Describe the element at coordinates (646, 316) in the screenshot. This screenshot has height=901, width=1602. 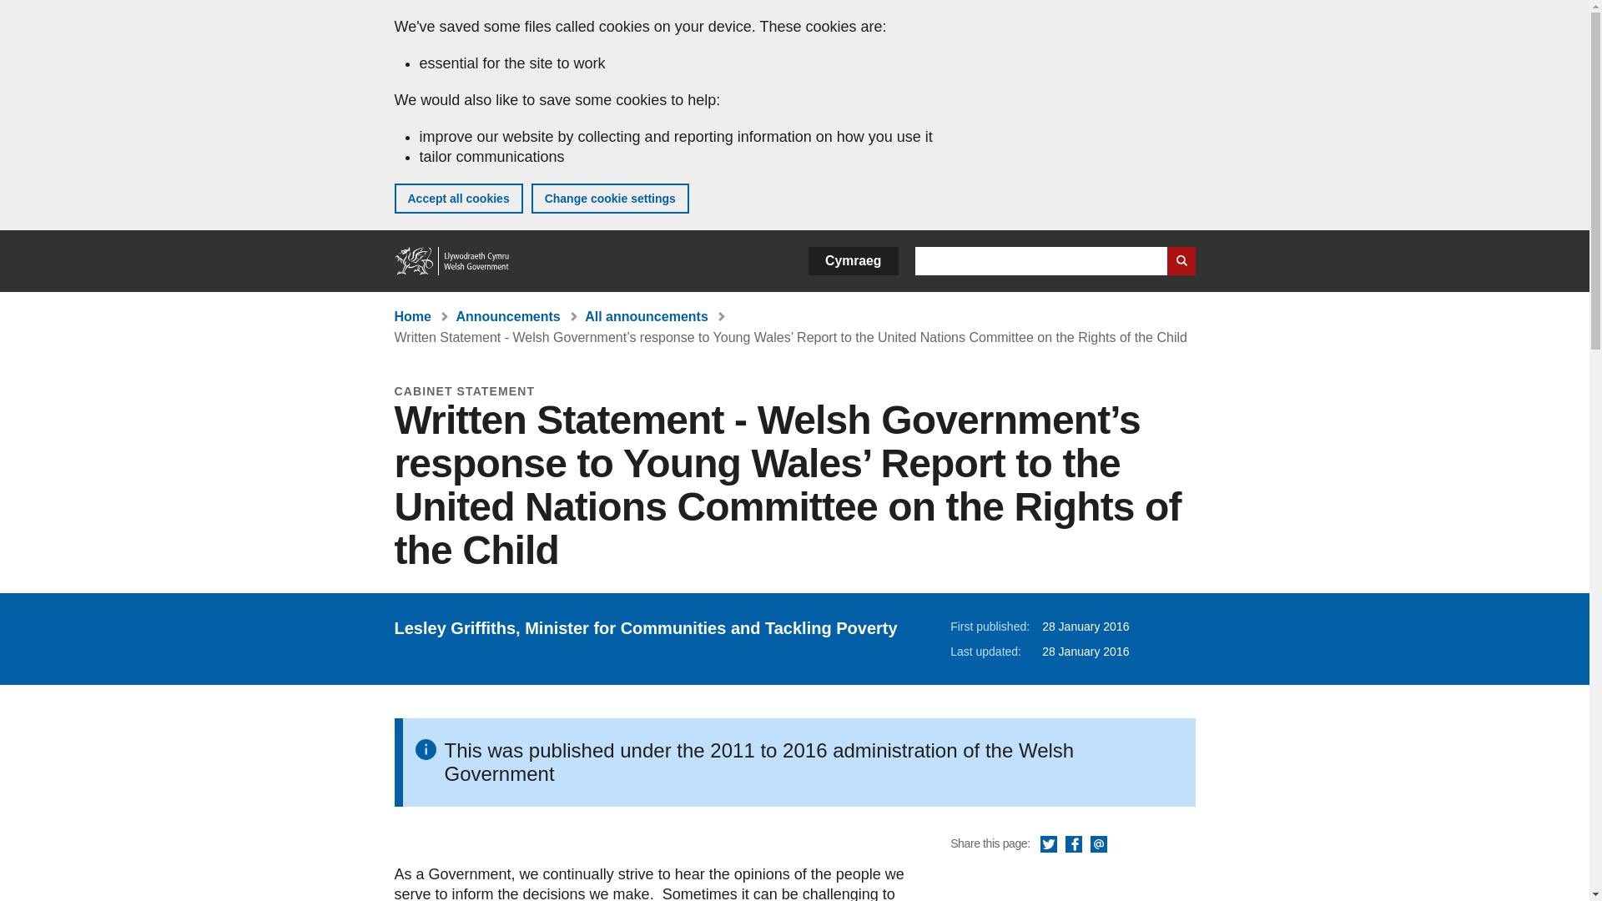
I see `All announcements` at that location.